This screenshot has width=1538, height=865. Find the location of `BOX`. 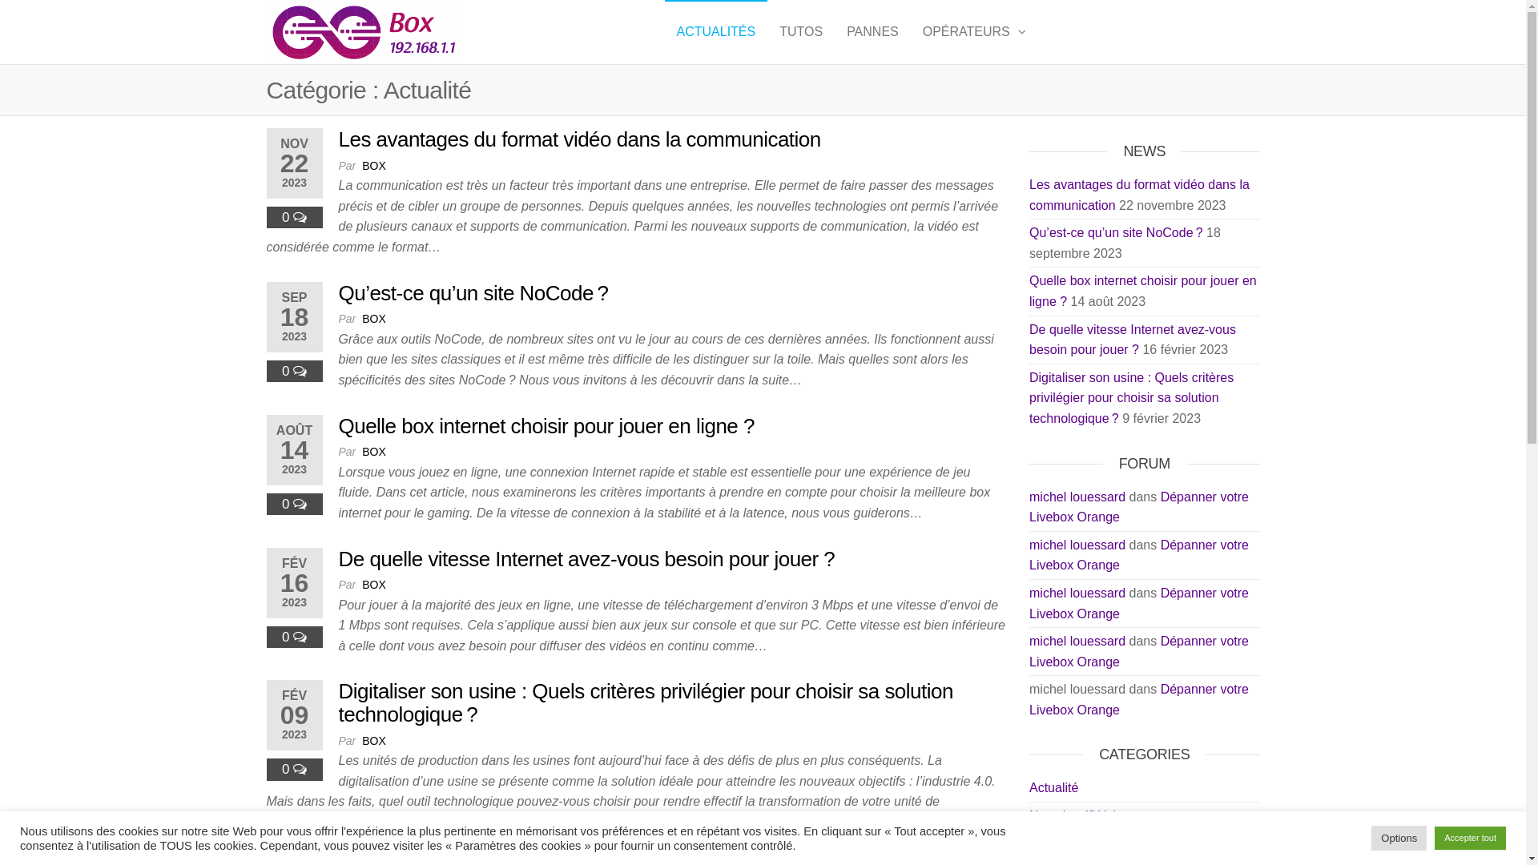

BOX is located at coordinates (374, 319).